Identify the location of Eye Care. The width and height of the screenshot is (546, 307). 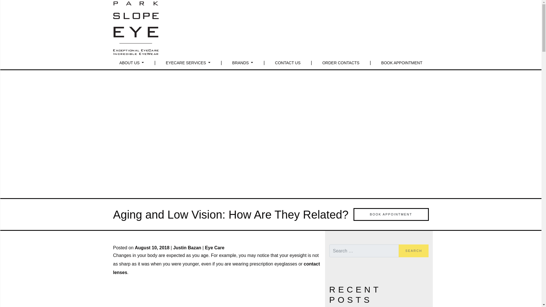
(215, 248).